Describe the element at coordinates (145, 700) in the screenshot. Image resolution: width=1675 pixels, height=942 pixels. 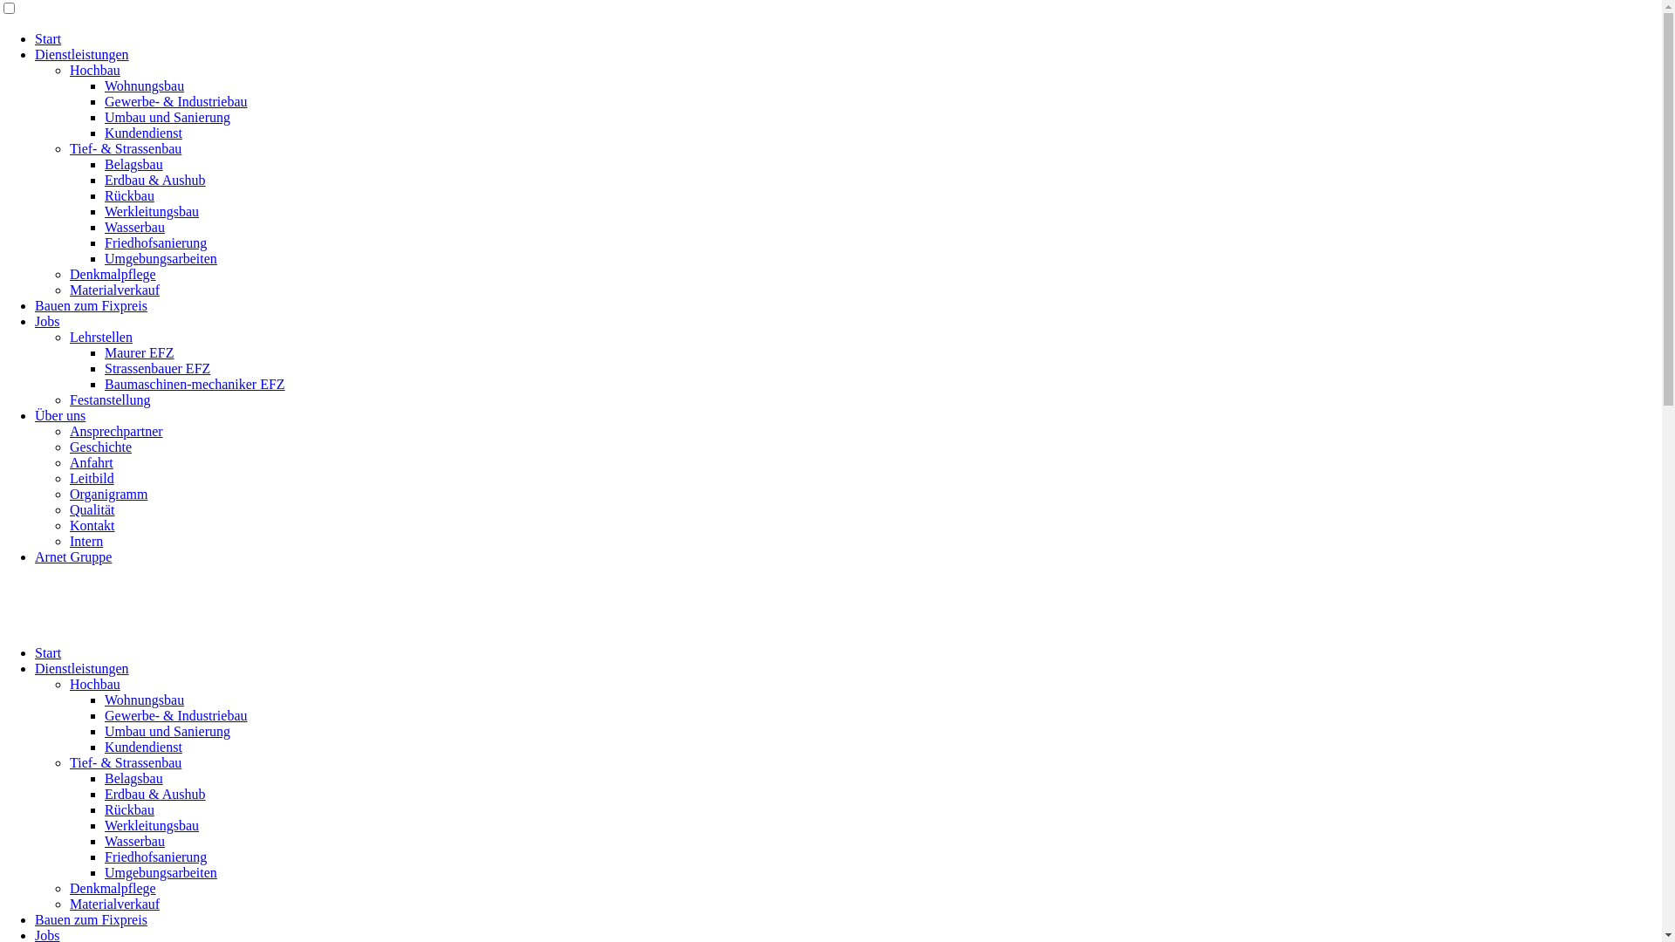
I see `Wohnungsbau` at that location.